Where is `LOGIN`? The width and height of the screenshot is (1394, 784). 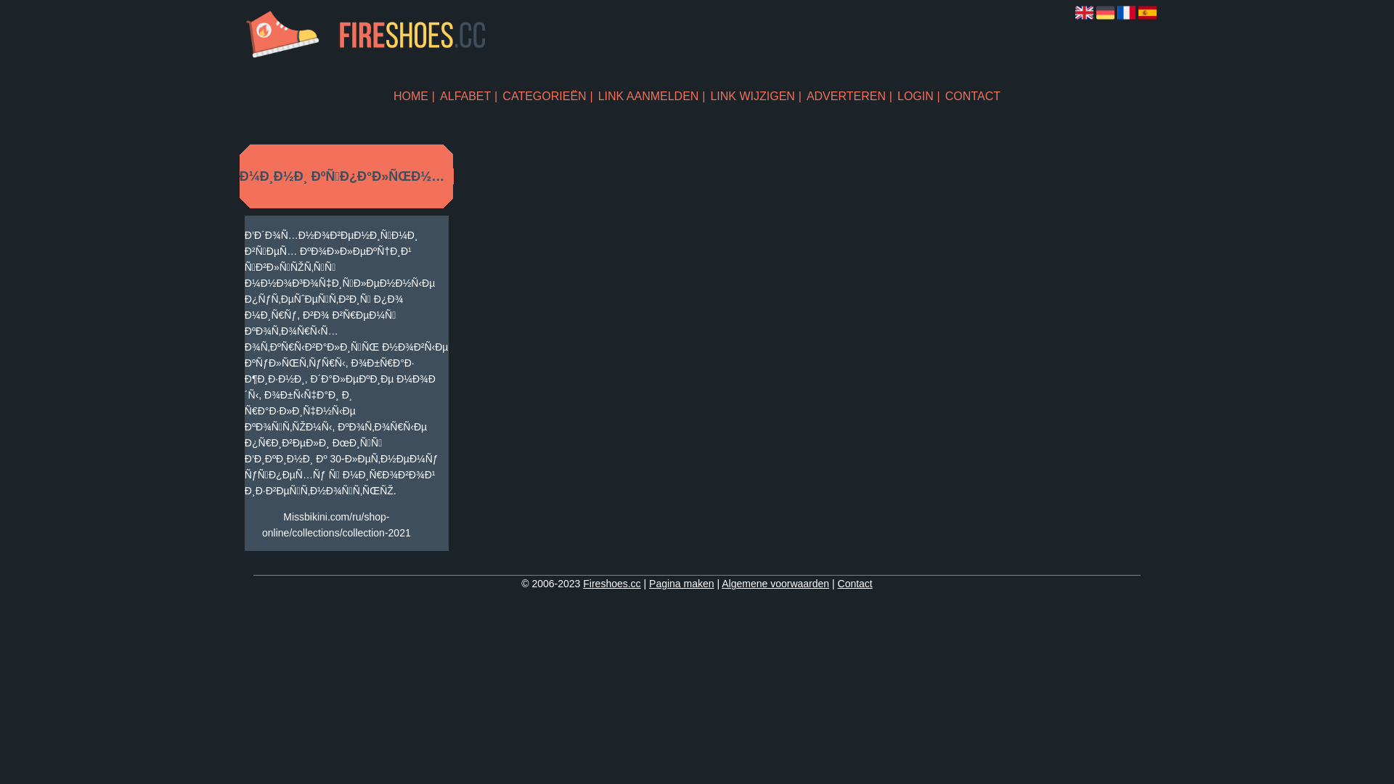
LOGIN is located at coordinates (919, 96).